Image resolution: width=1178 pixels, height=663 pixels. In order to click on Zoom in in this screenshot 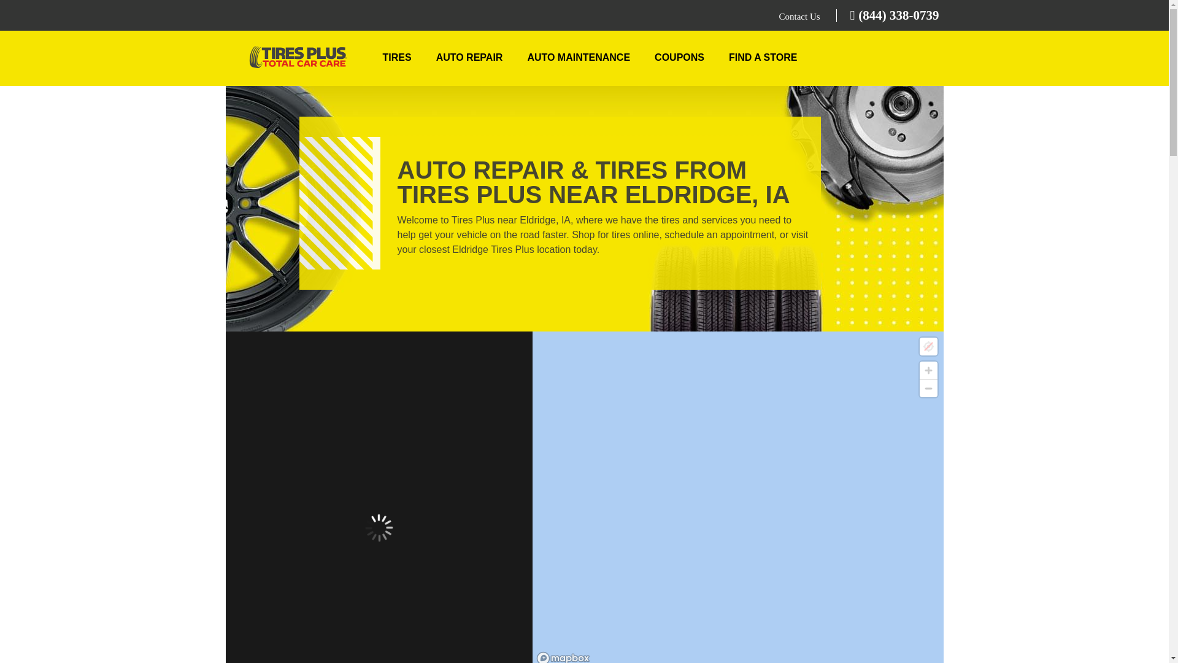, I will do `click(928, 370)`.